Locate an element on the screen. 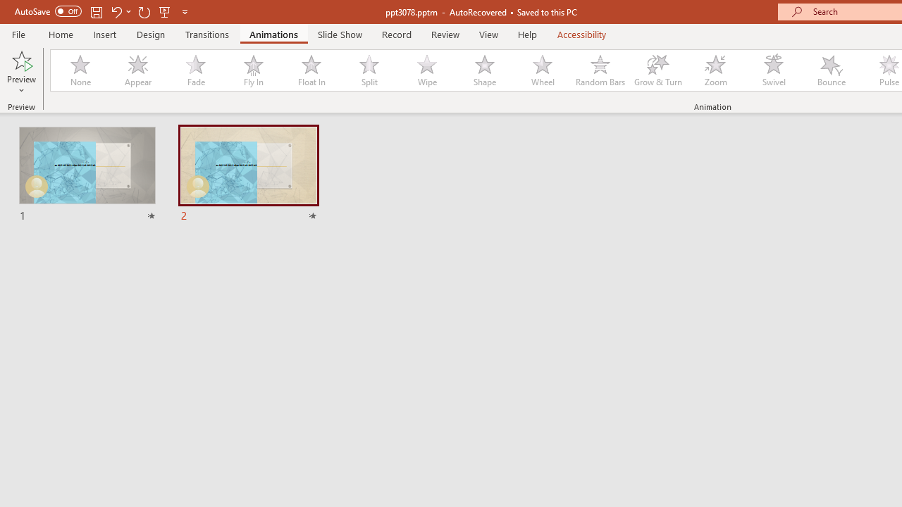  Random Bars is located at coordinates (600, 70).